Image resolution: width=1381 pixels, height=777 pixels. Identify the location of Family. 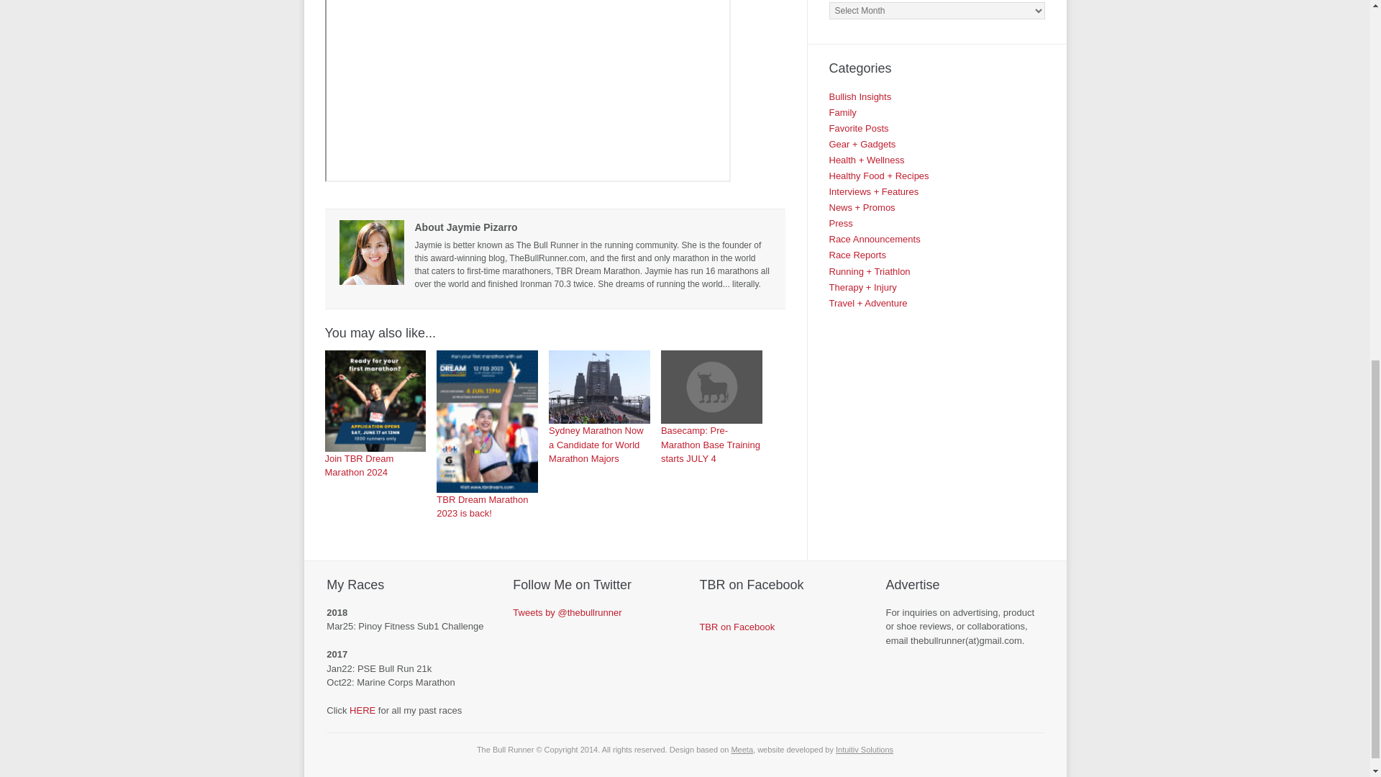
(842, 112).